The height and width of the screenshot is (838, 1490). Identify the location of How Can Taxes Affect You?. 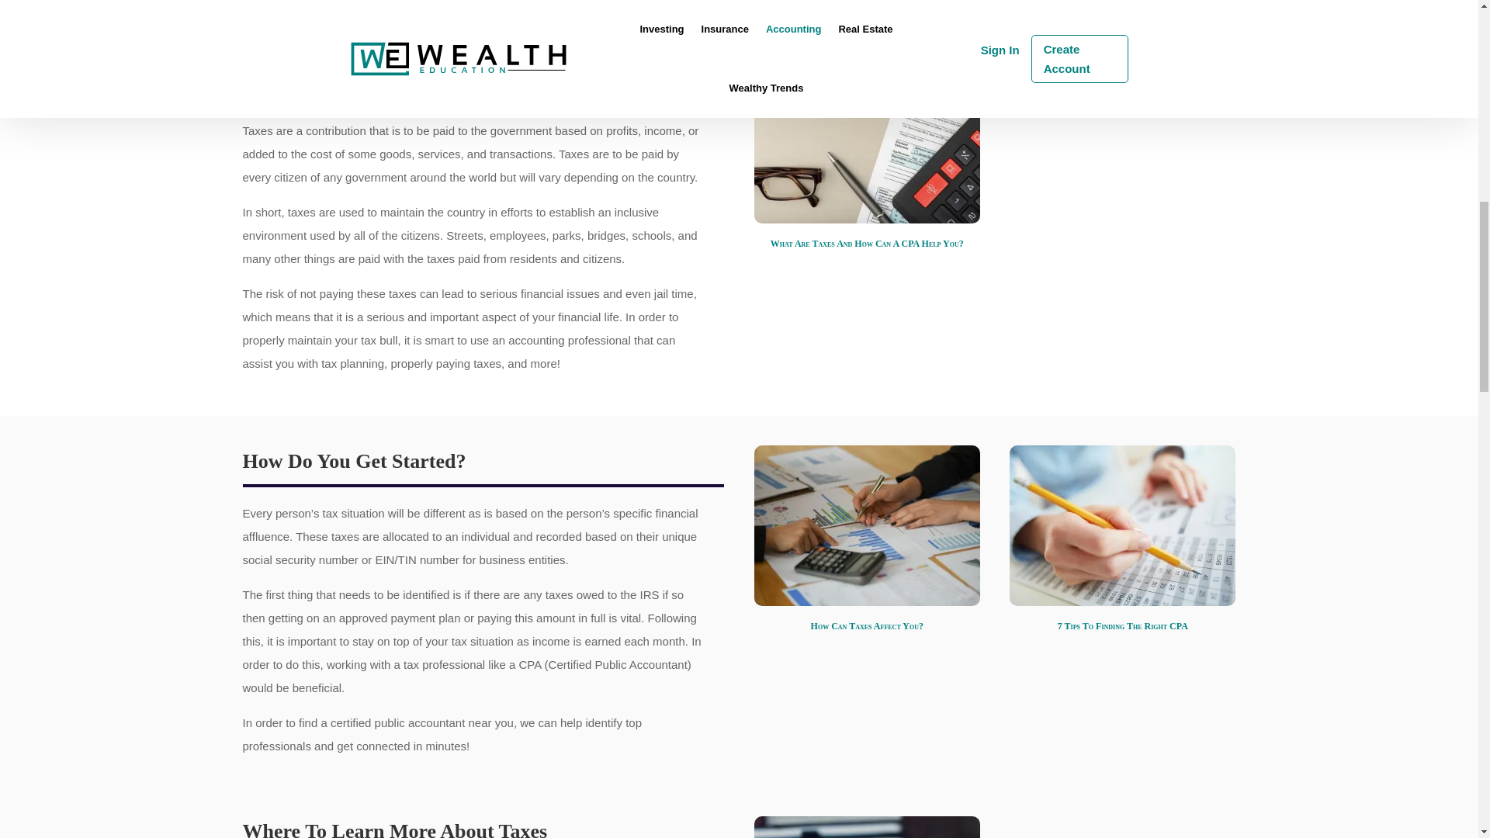
(867, 626).